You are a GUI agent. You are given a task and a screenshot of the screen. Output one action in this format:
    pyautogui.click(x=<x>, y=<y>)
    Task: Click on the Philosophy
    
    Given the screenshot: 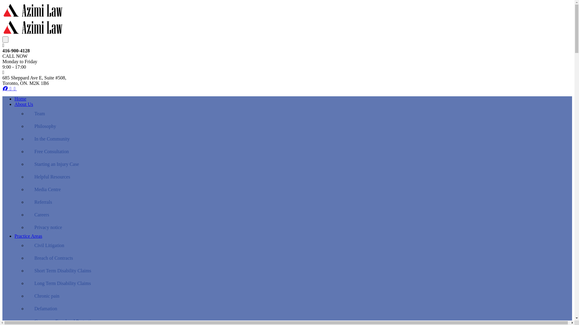 What is the action you would take?
    pyautogui.click(x=299, y=126)
    